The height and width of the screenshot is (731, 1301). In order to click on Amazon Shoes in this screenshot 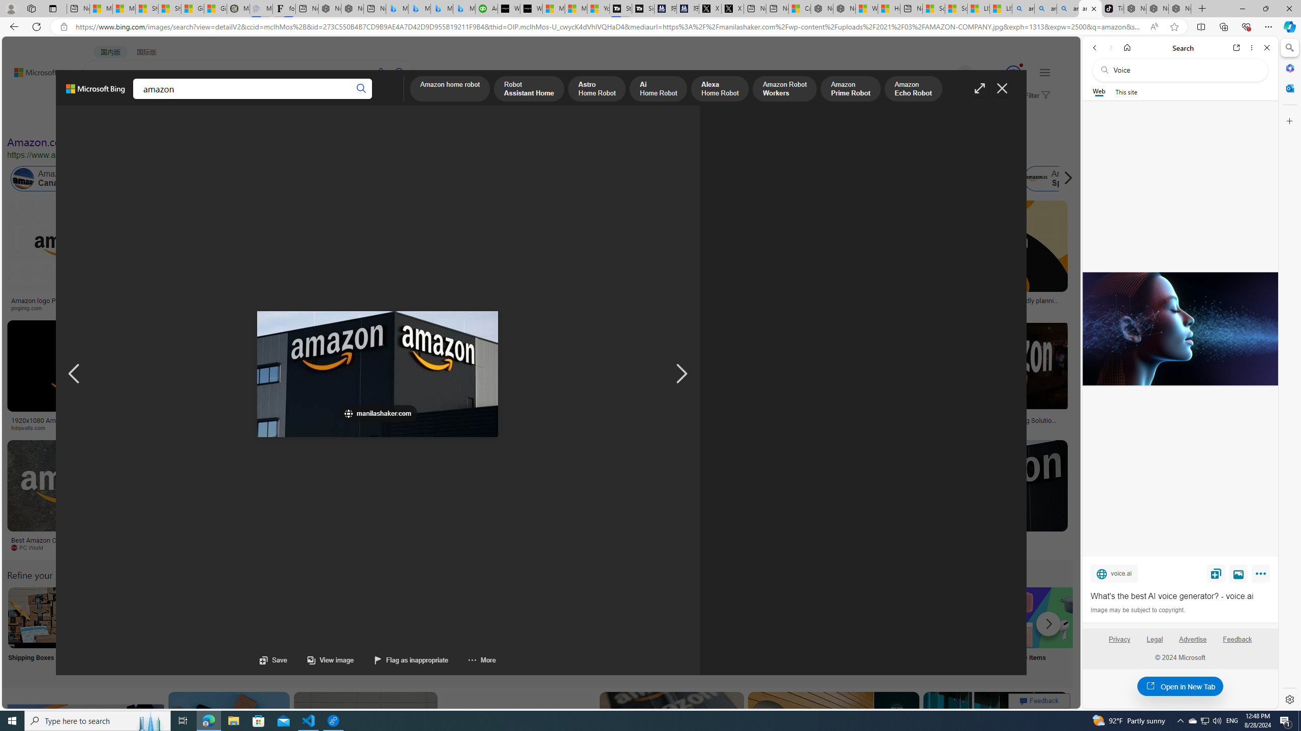, I will do `click(965, 179)`.